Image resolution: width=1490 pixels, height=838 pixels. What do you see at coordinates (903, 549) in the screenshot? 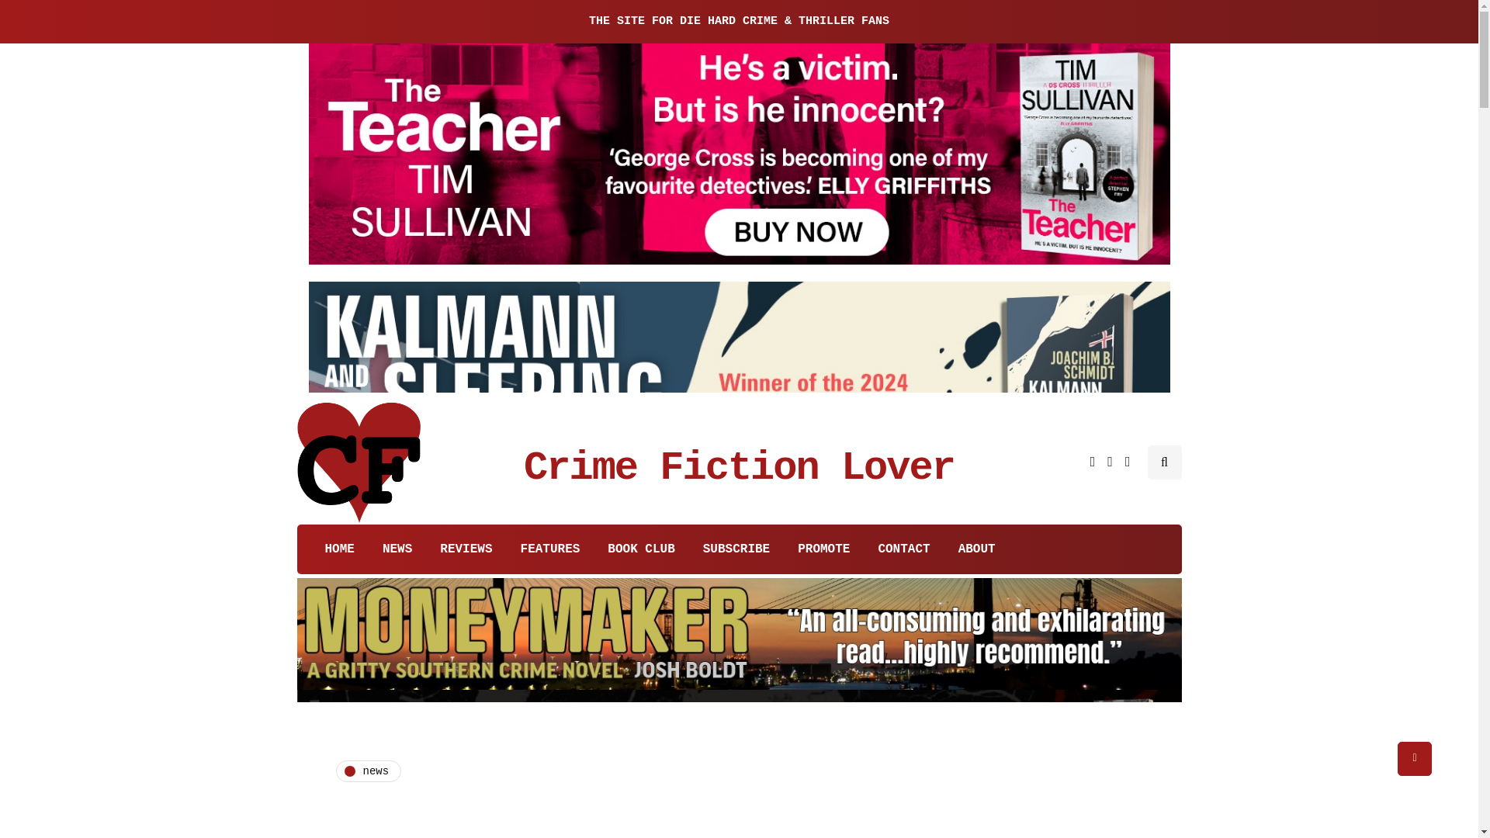
I see `CONTACT` at bounding box center [903, 549].